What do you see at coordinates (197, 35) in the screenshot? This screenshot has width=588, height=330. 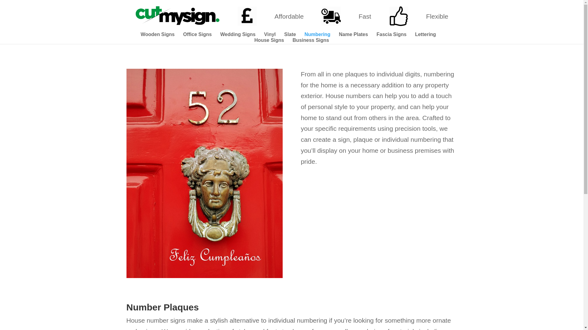 I see `Office Signs` at bounding box center [197, 35].